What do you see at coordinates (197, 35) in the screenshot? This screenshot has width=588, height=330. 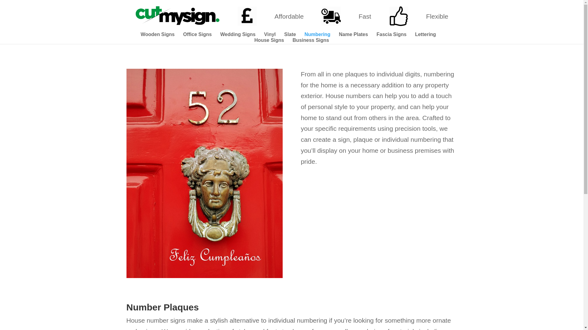 I see `Office Signs` at bounding box center [197, 35].